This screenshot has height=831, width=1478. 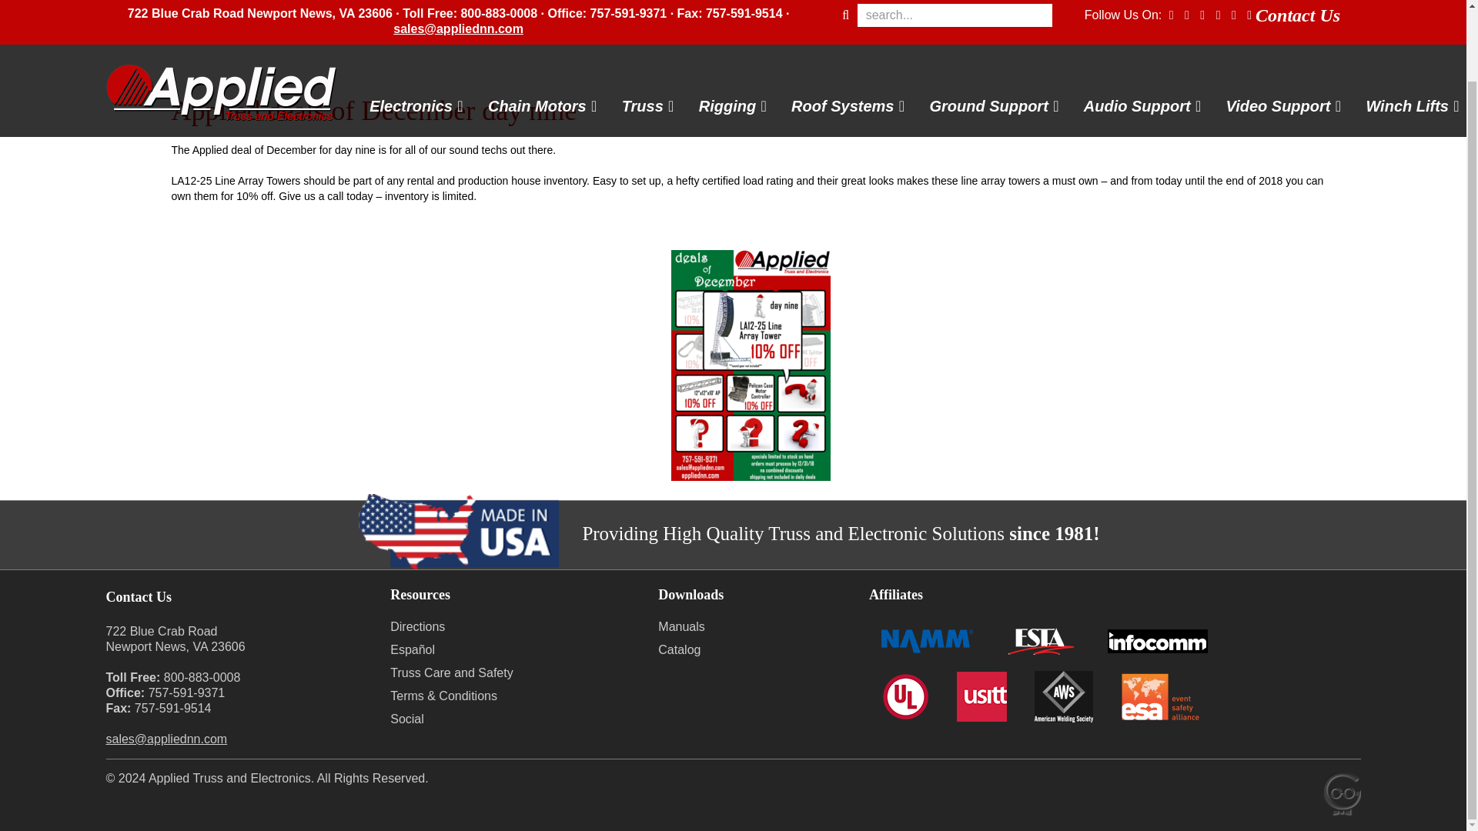 I want to click on Rigging, so click(x=727, y=29).